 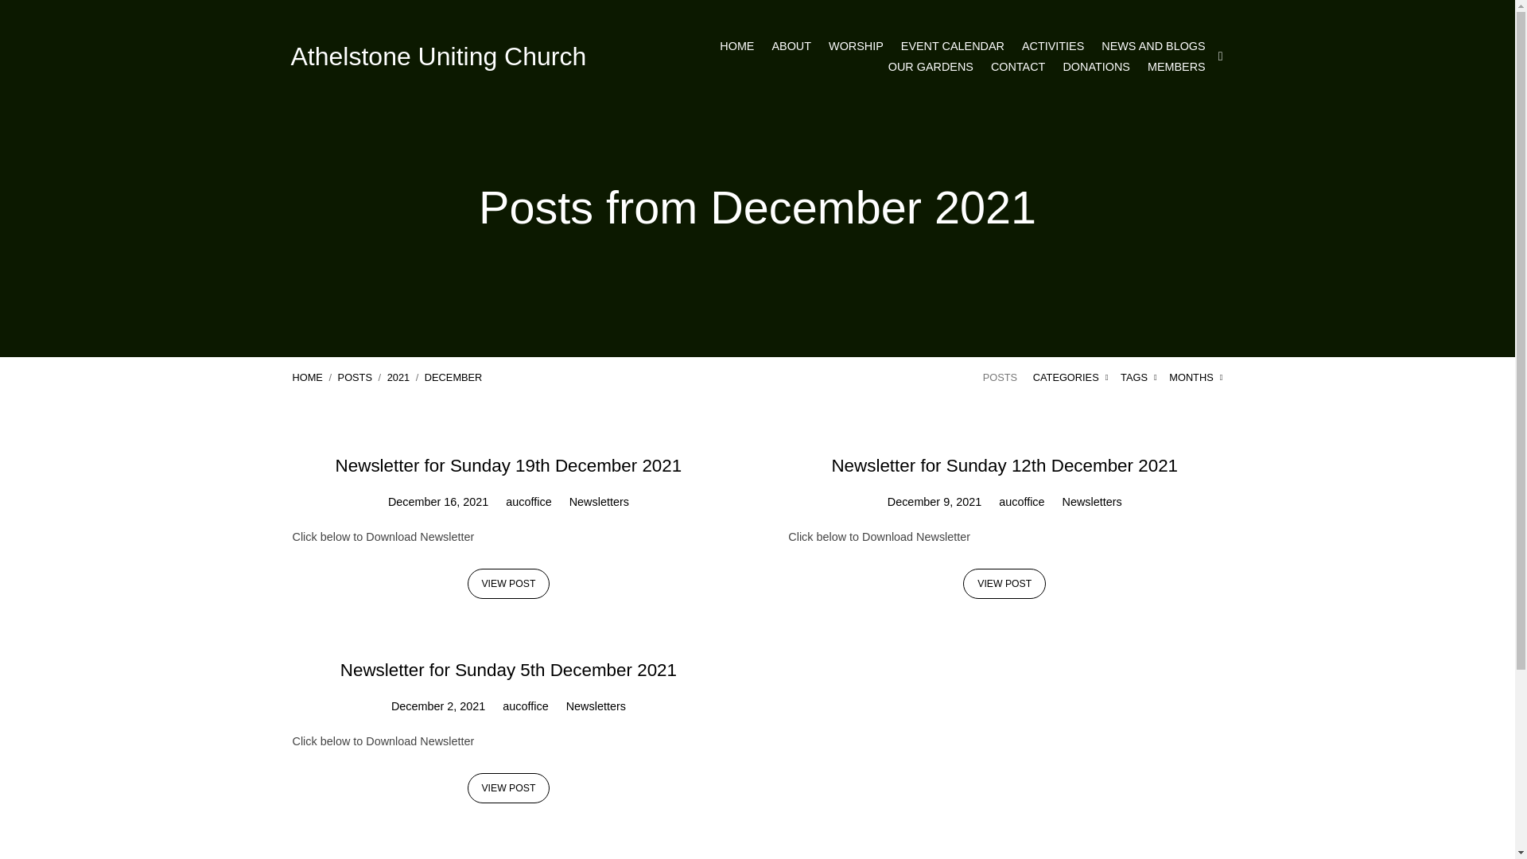 What do you see at coordinates (1153, 46) in the screenshot?
I see `NEWS AND BLOGS` at bounding box center [1153, 46].